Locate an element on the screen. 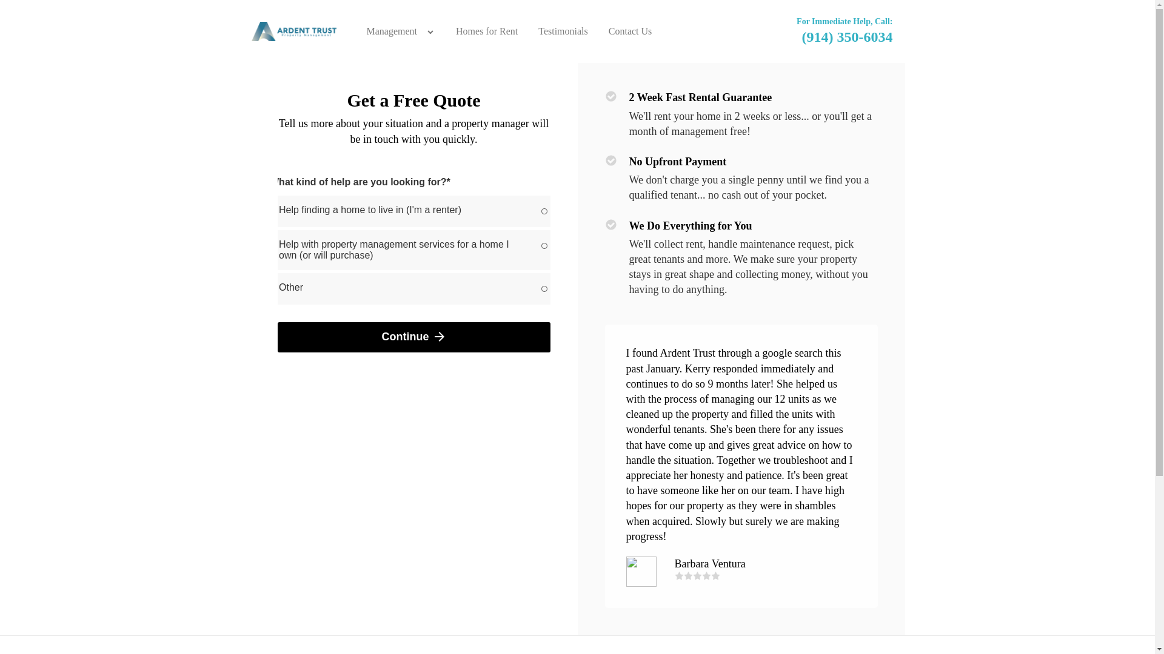 This screenshot has width=1164, height=654. Contact Us is located at coordinates (630, 31).